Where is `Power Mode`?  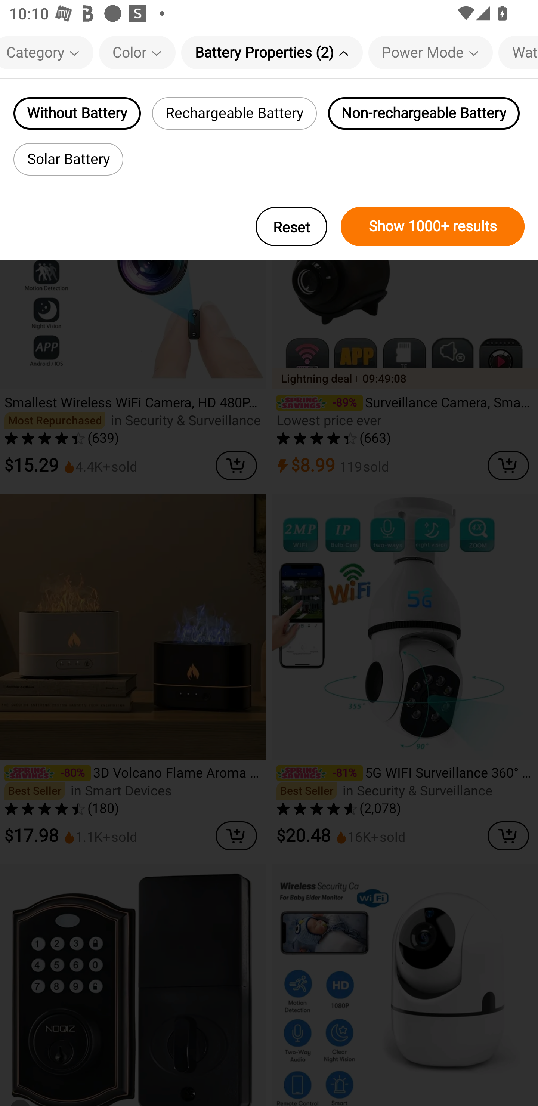
Power Mode is located at coordinates (430, 52).